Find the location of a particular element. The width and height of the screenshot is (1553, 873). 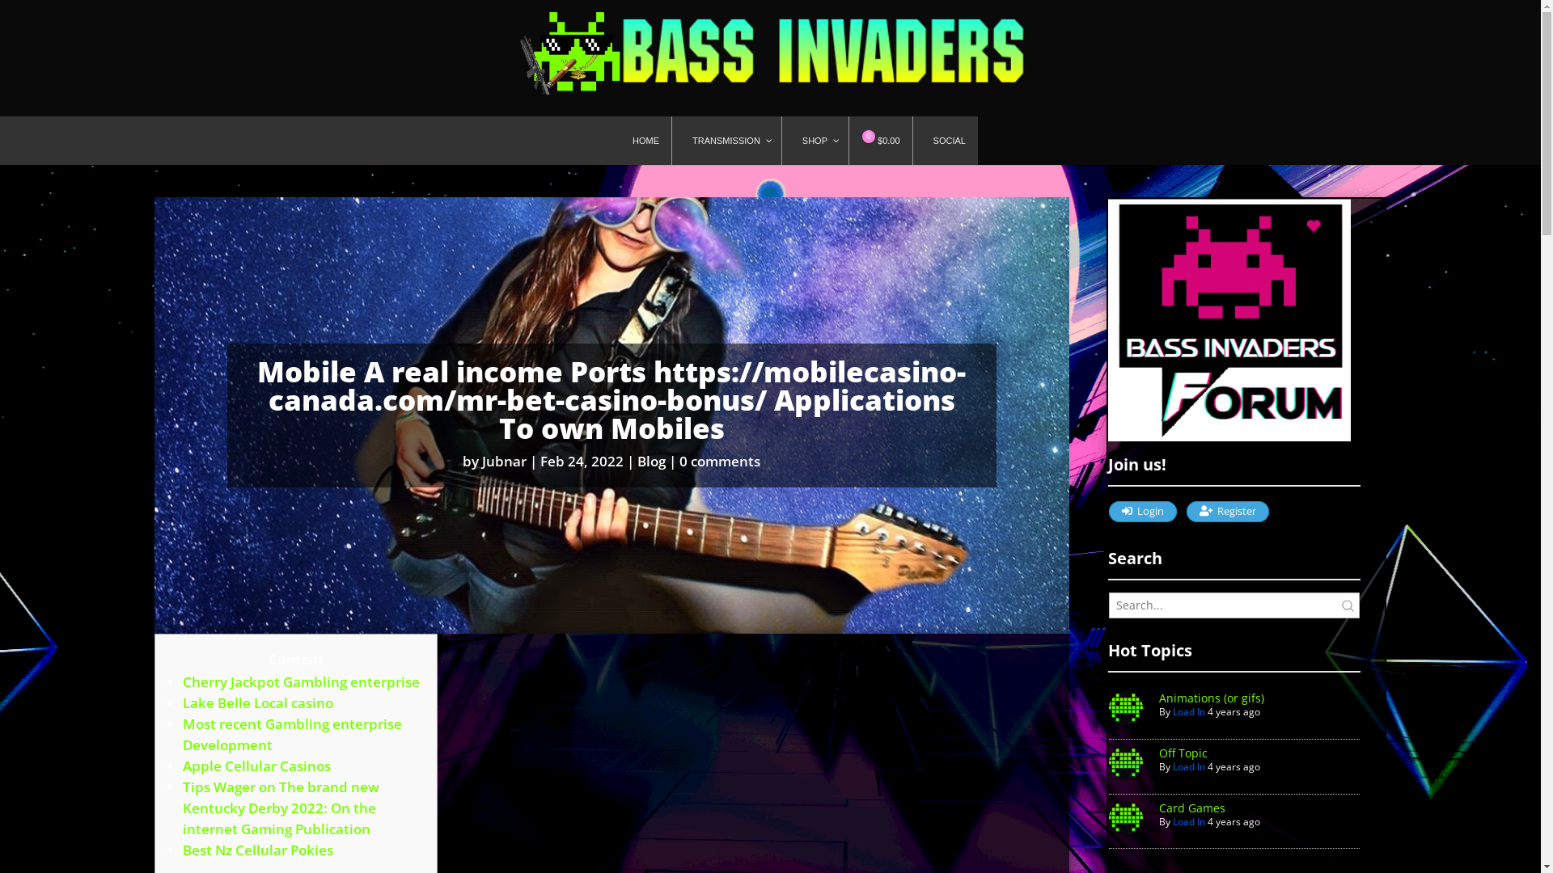

Jubnar is located at coordinates (505, 461).